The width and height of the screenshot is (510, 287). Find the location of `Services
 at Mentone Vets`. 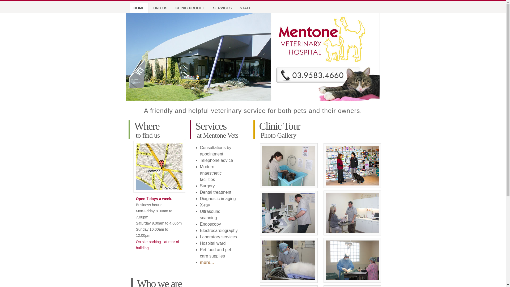

Services
 at Mentone Vets is located at coordinates (219, 130).